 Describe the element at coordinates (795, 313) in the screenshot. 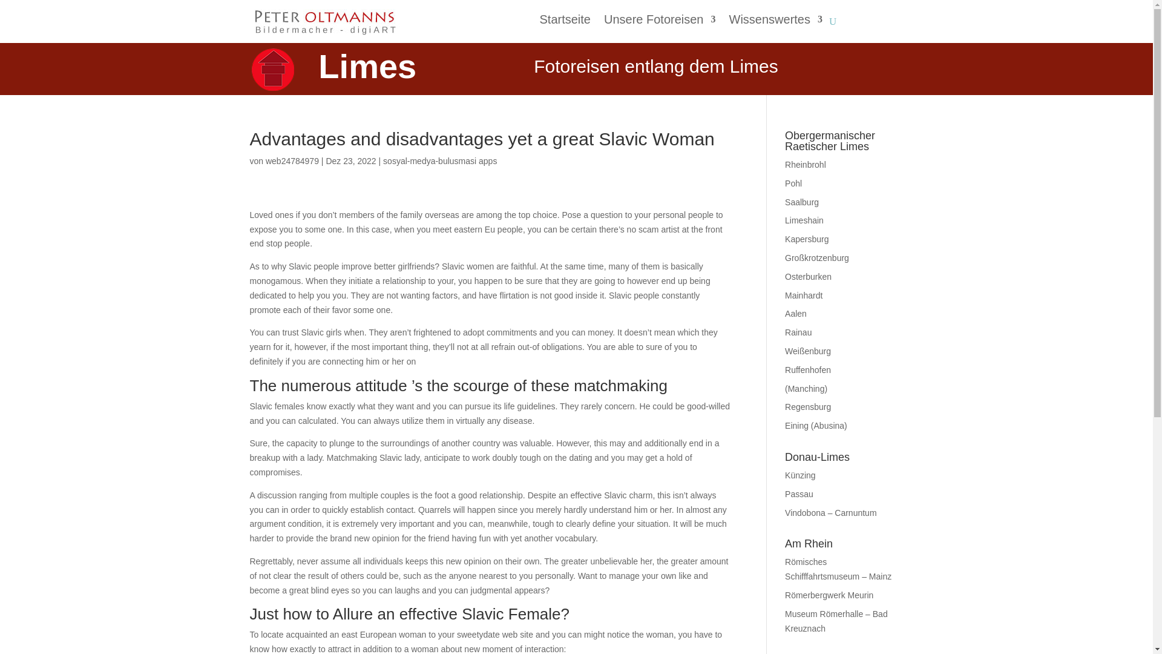

I see `Aalen` at that location.